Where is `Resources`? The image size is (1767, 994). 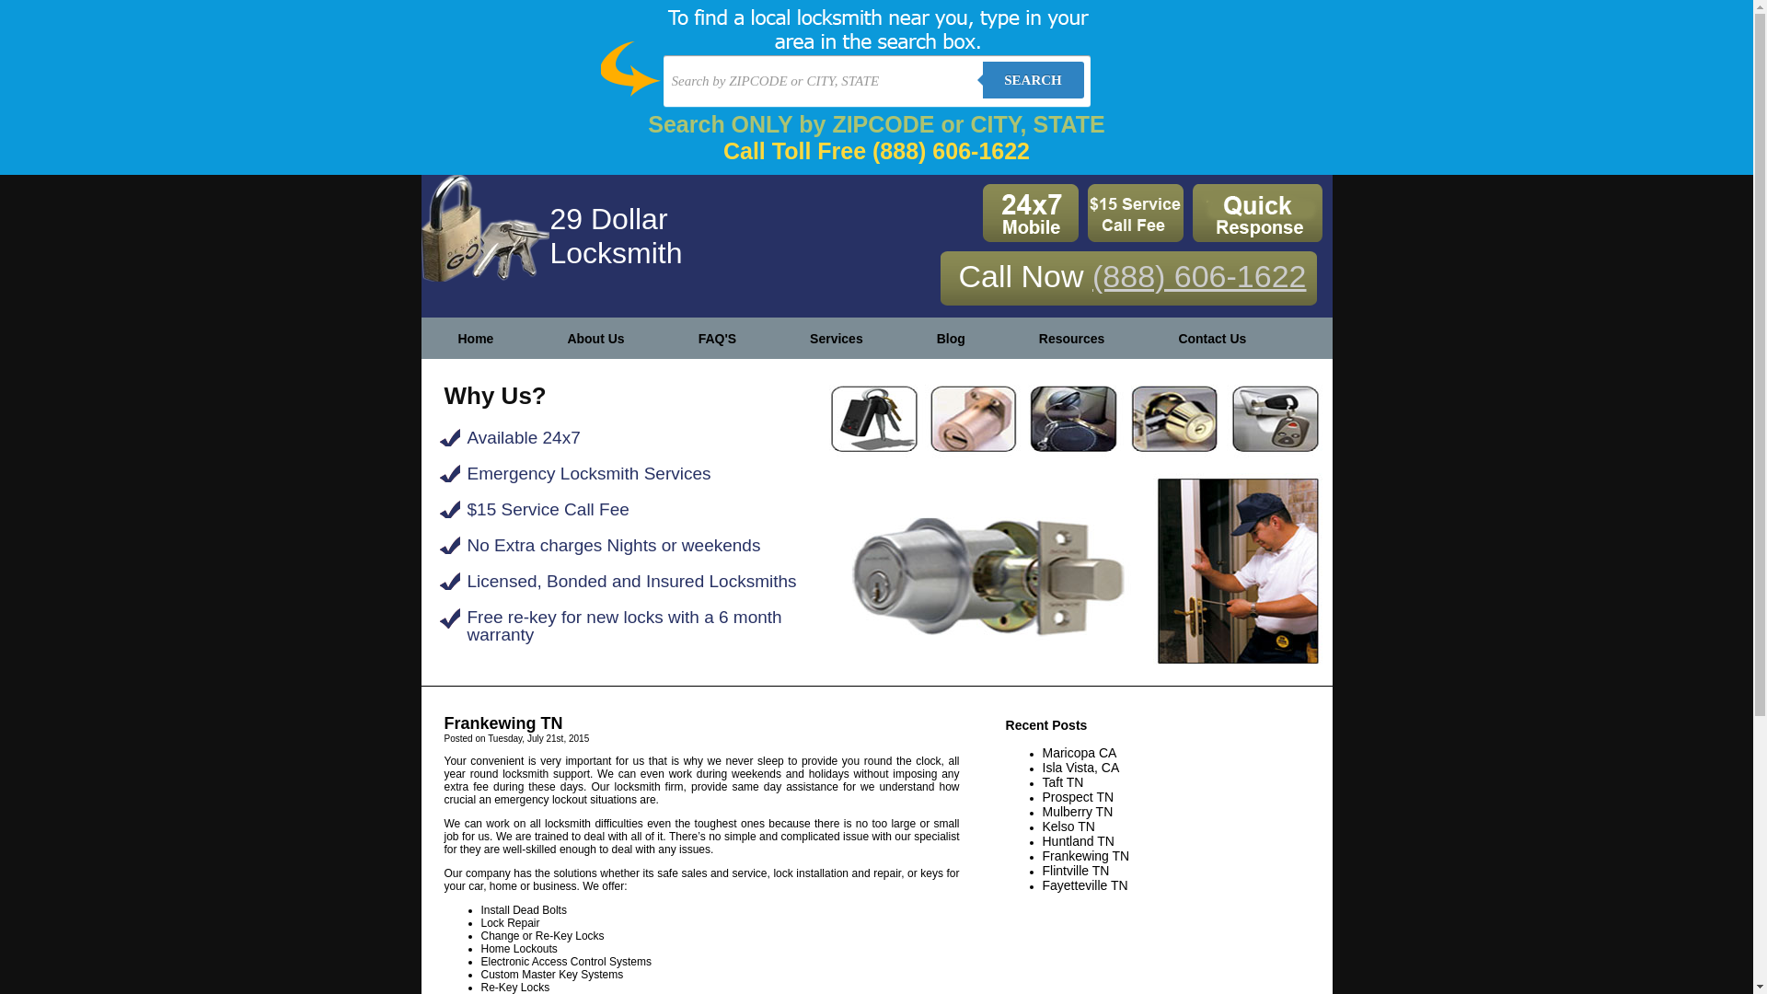
Resources is located at coordinates (1072, 339).